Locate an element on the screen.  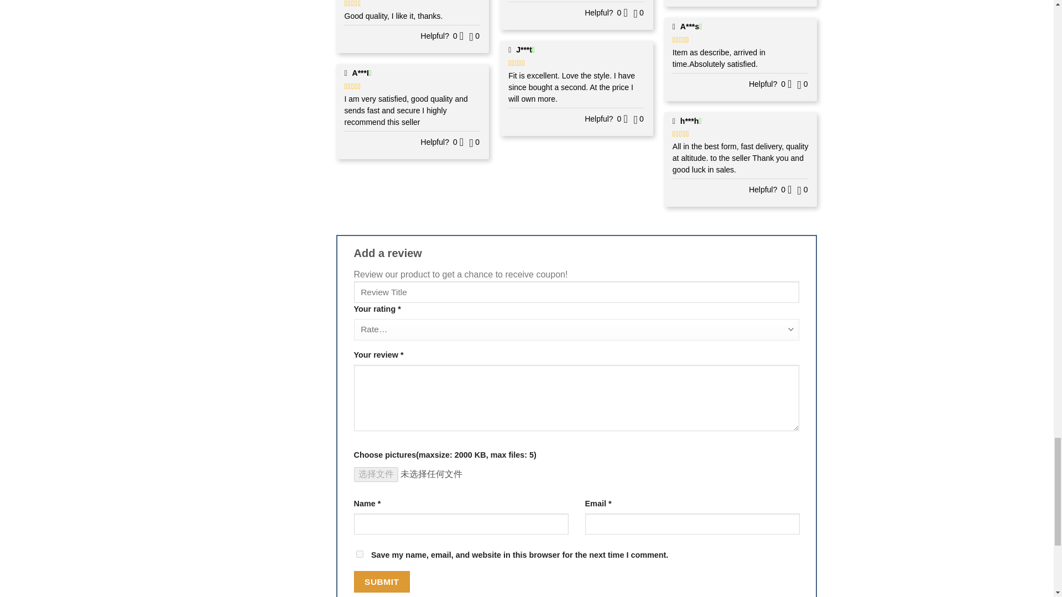
Submit is located at coordinates (382, 582).